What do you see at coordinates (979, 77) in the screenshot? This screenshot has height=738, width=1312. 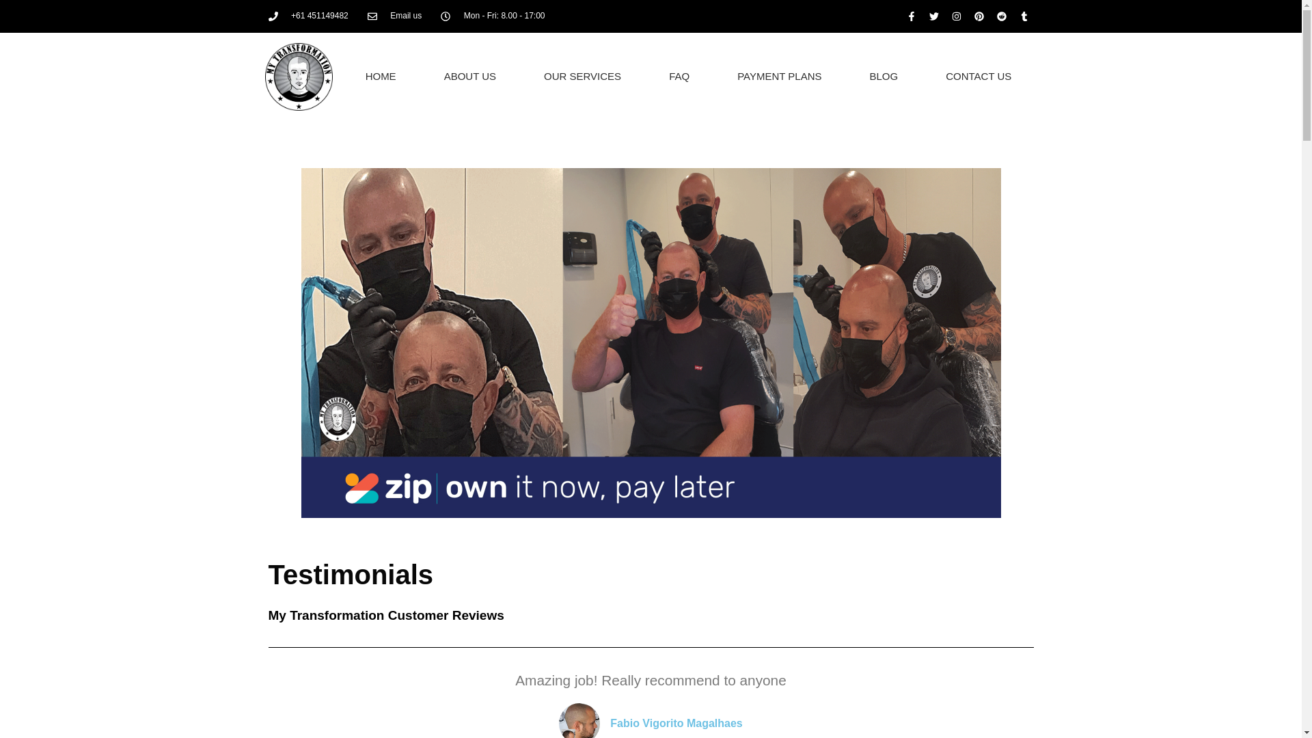 I see `CONTACT US` at bounding box center [979, 77].